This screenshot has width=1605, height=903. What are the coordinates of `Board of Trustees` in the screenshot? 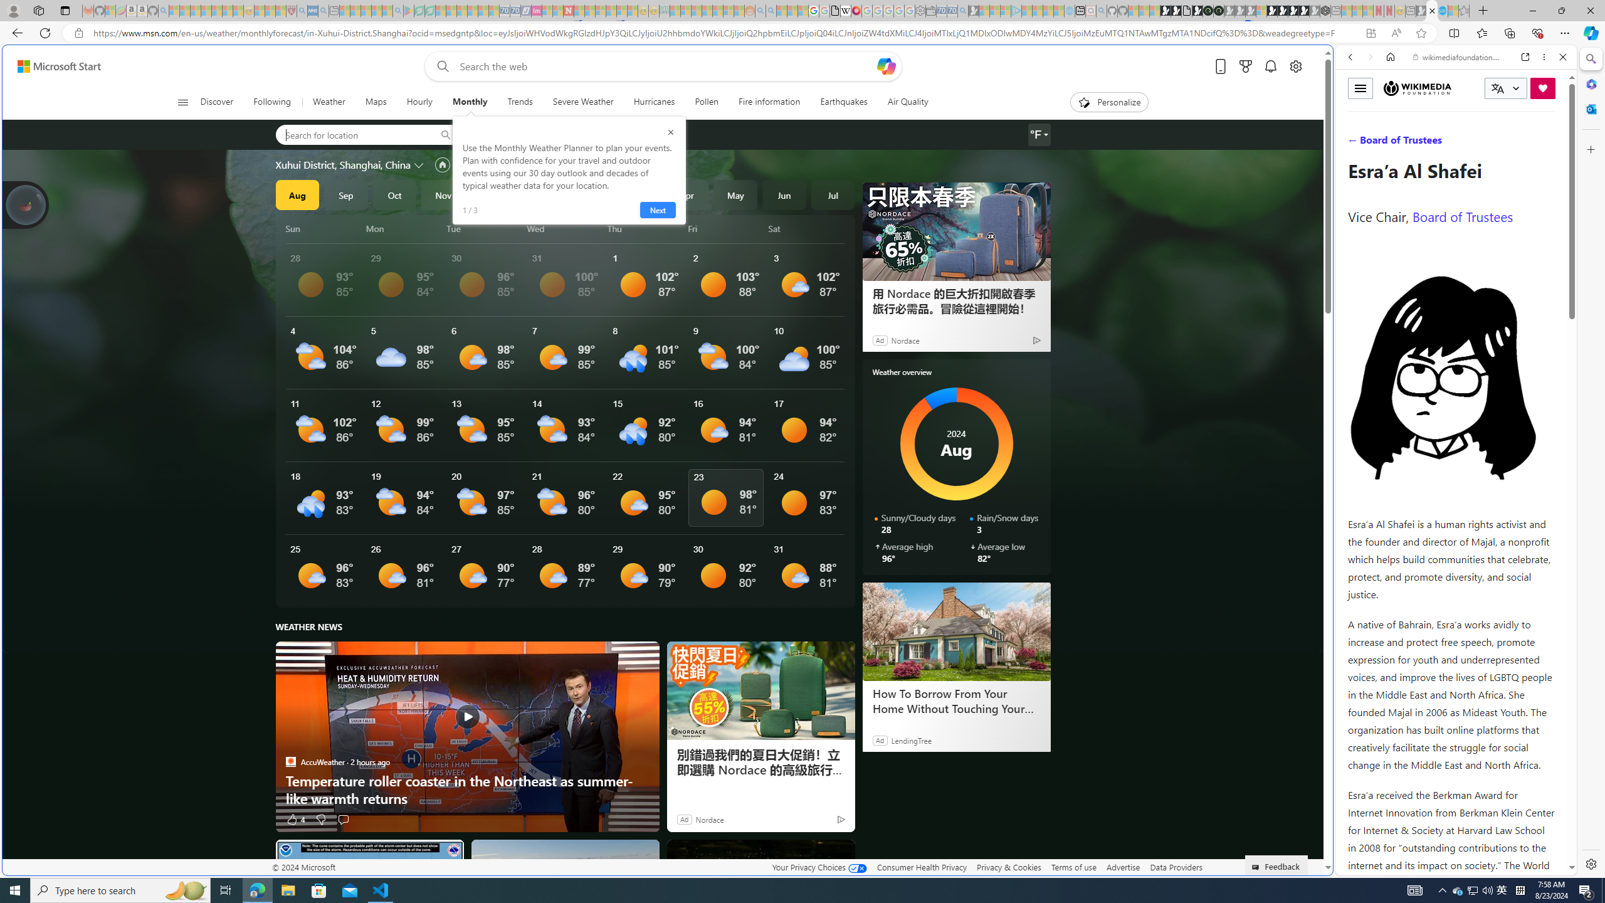 It's located at (1462, 216).